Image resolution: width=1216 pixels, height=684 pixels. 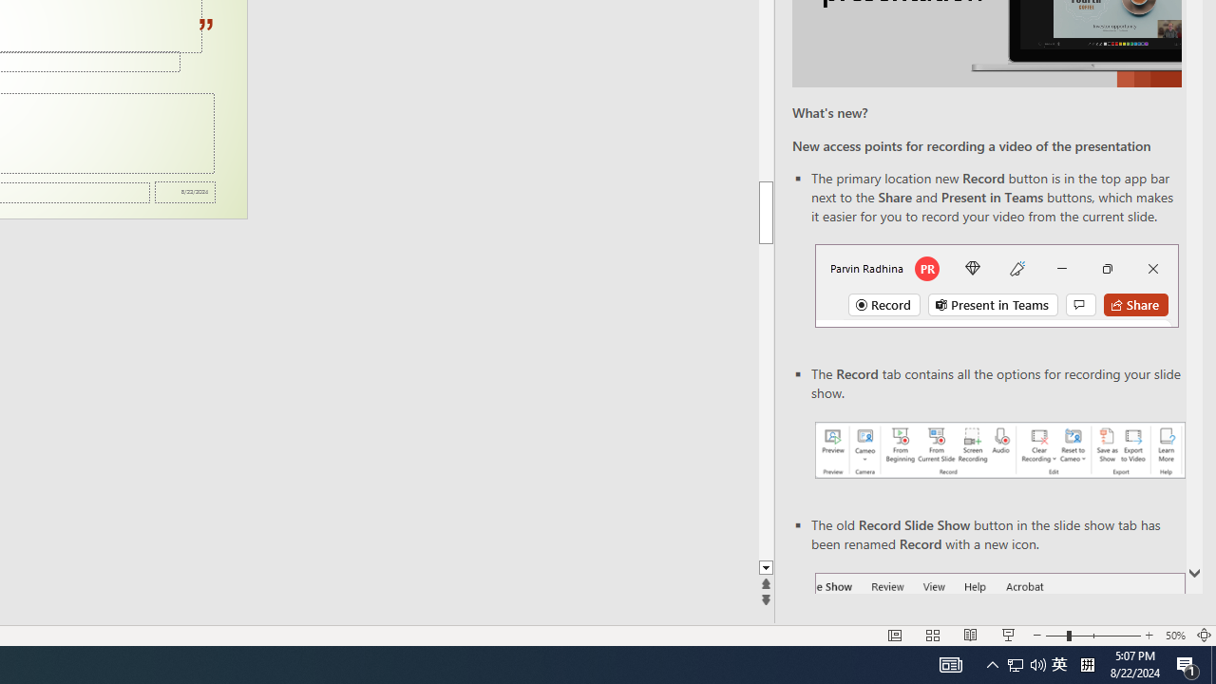 I want to click on Zoom 50%, so click(x=1174, y=635).